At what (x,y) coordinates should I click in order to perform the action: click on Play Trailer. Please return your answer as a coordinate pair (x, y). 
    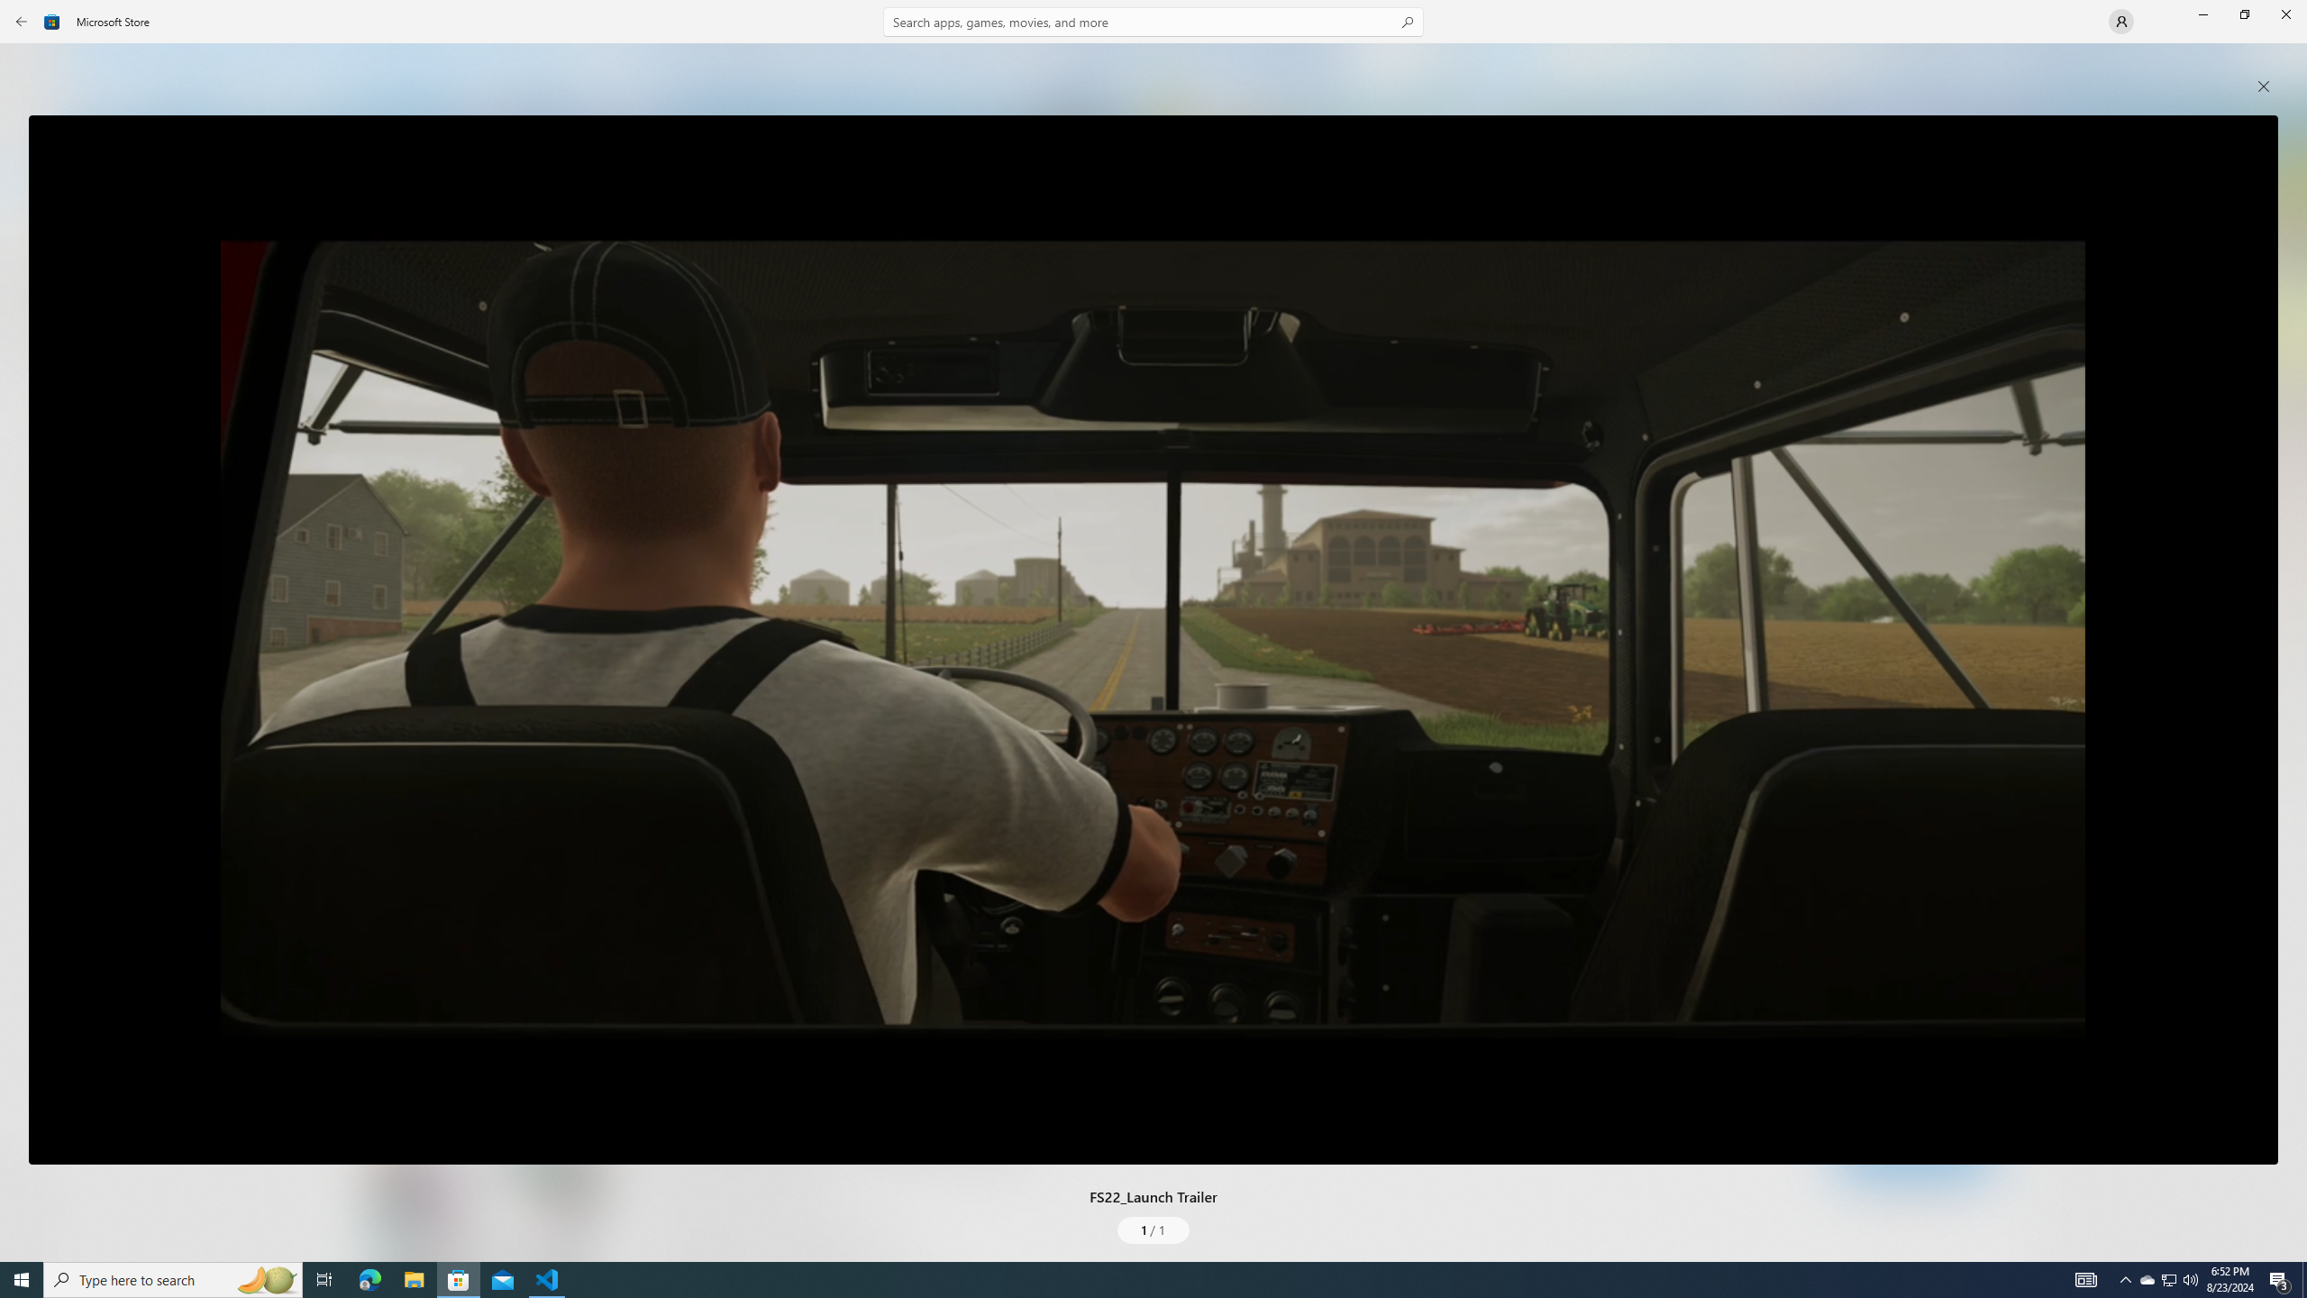
    Looking at the image, I should click on (456, 912).